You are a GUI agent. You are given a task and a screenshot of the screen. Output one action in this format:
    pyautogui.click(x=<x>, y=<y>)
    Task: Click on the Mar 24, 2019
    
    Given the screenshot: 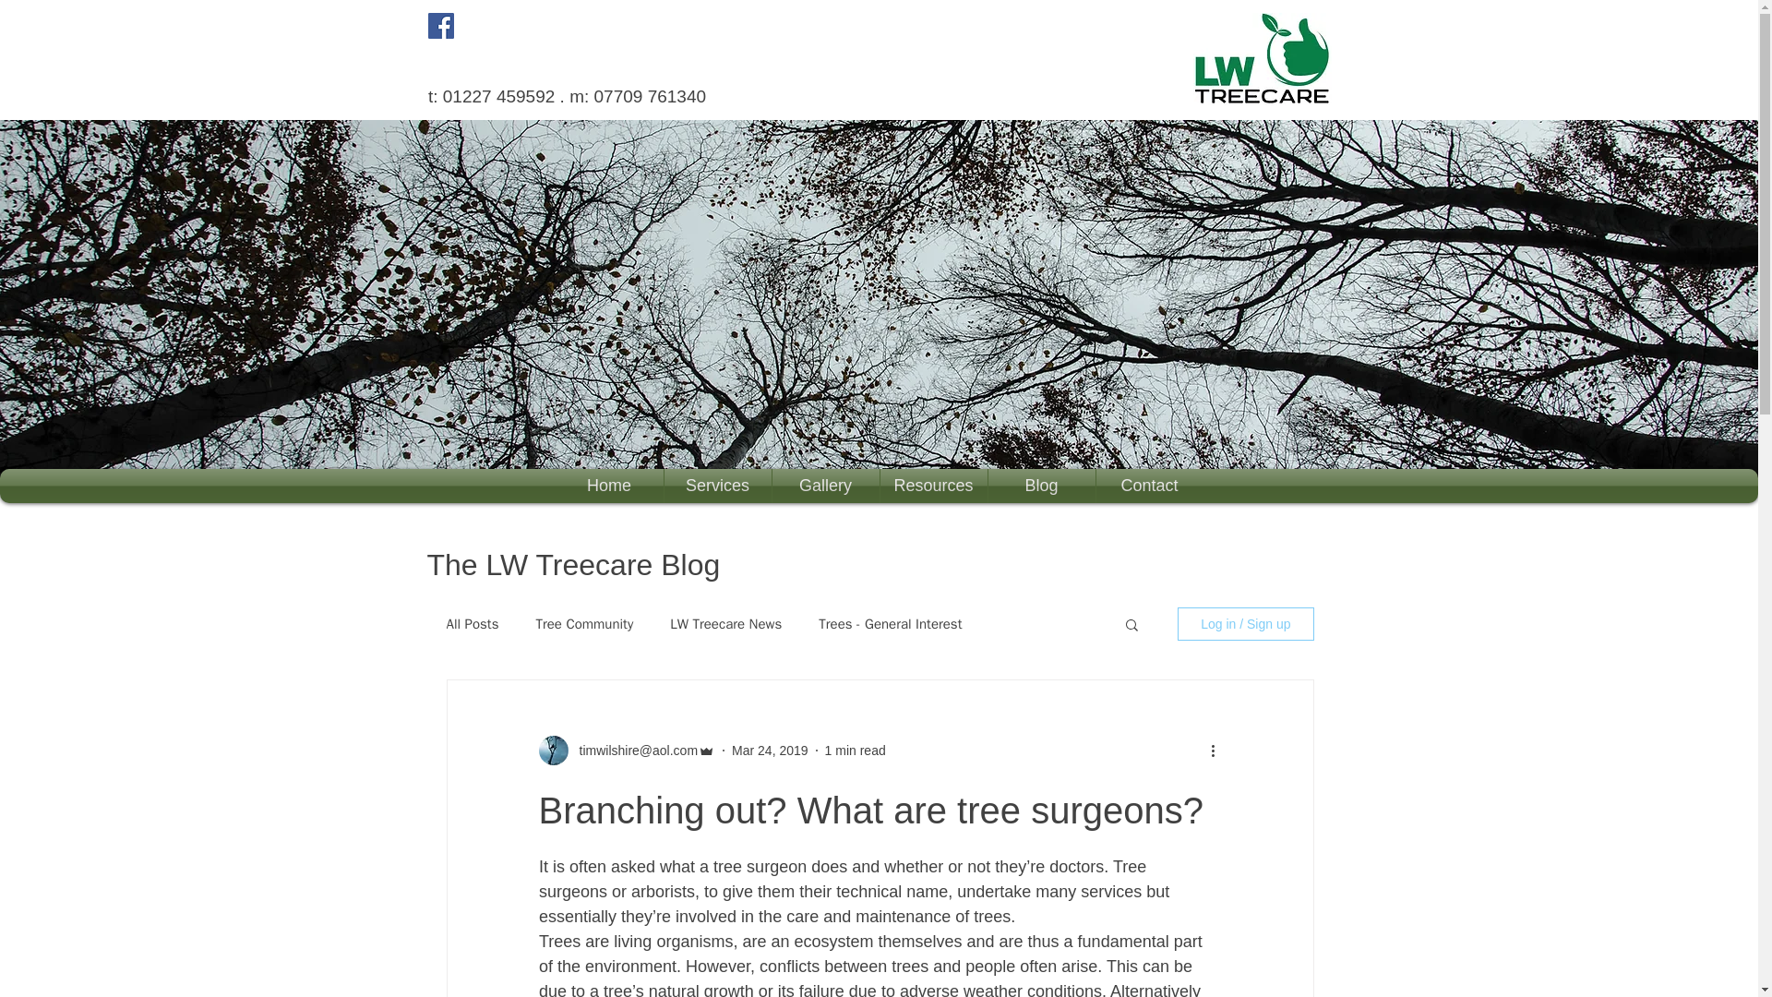 What is the action you would take?
    pyautogui.click(x=770, y=749)
    